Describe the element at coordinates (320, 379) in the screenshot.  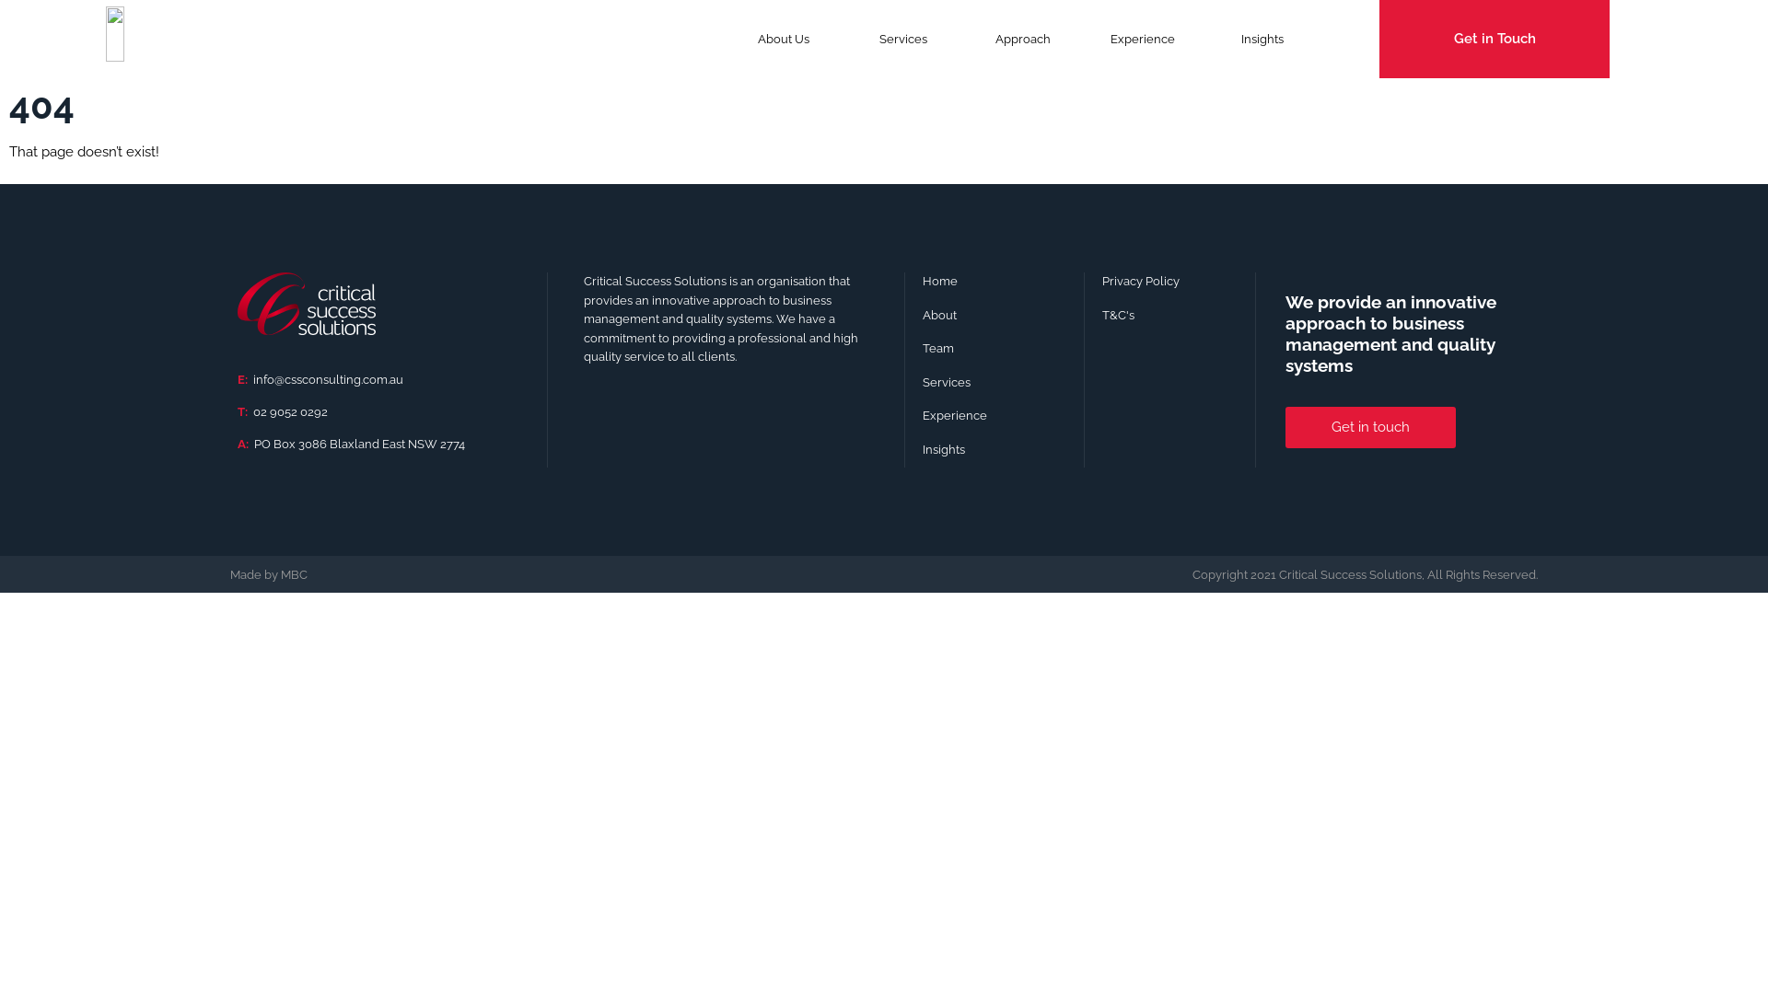
I see `E:  info@cssconsulting.com.au` at that location.